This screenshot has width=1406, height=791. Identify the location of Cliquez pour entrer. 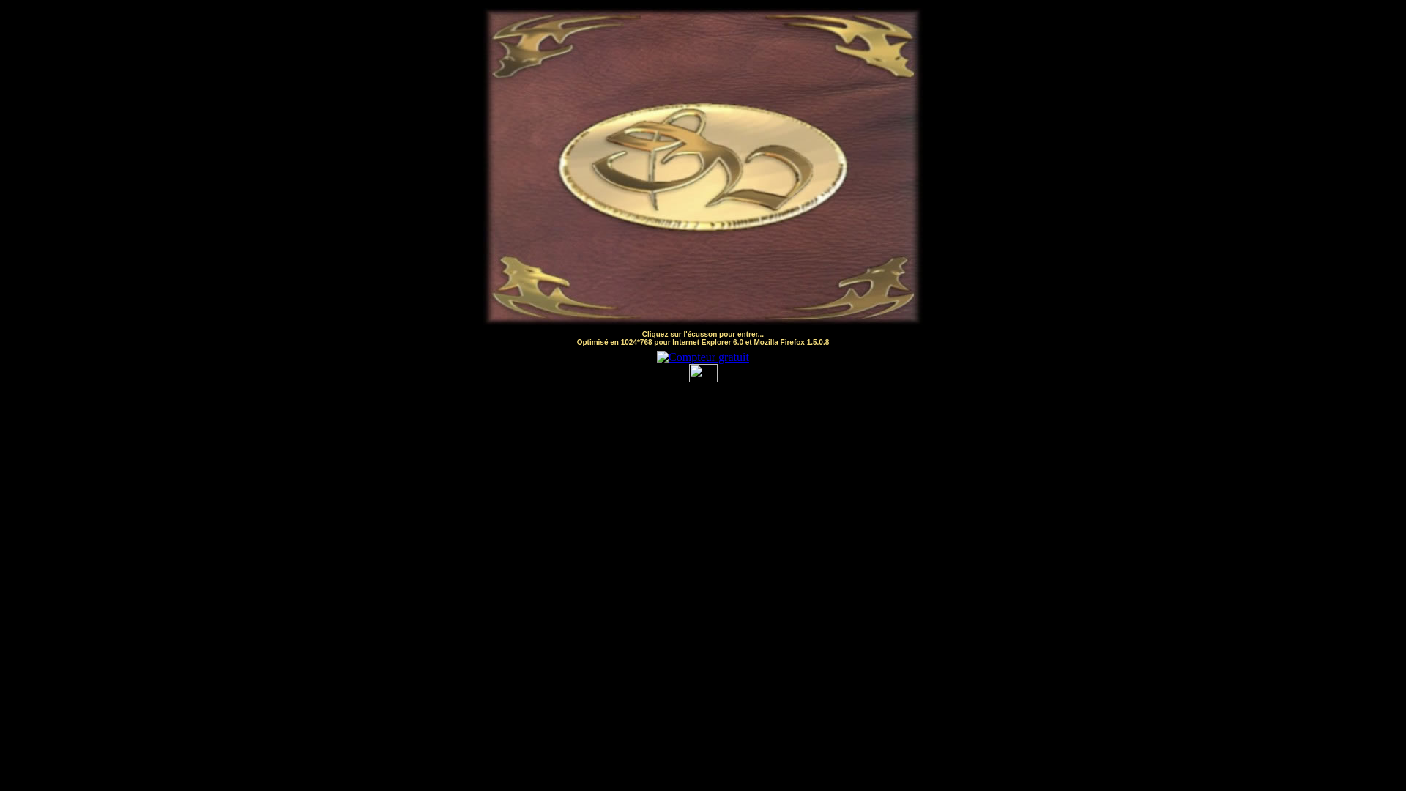
(703, 164).